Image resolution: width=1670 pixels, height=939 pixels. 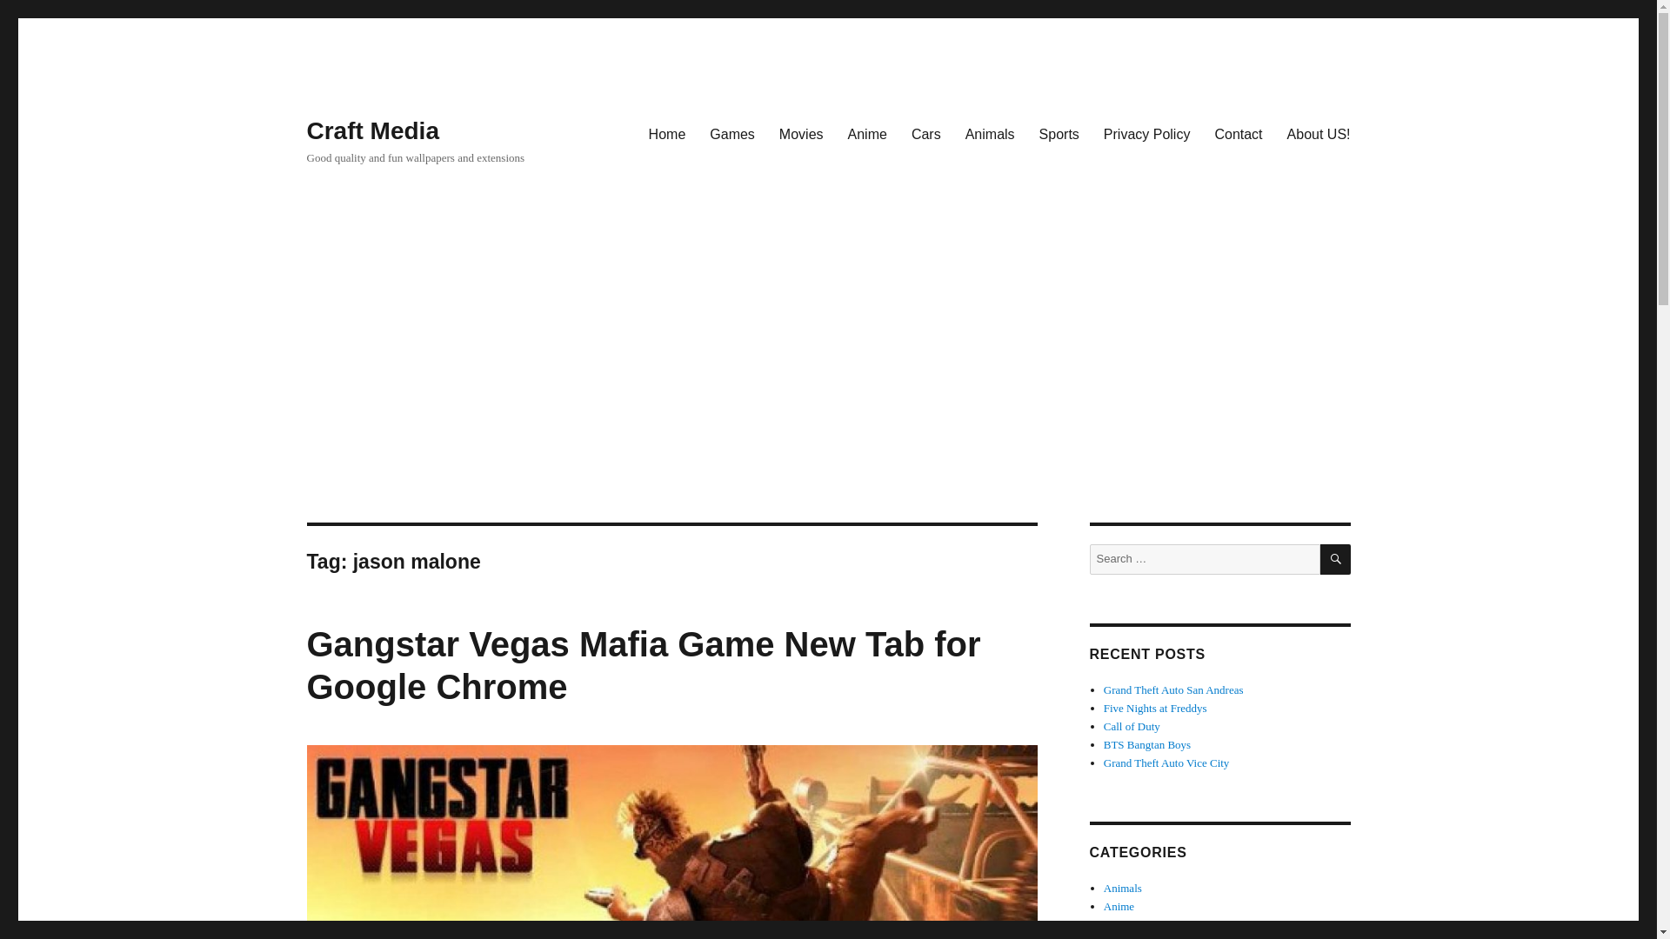 What do you see at coordinates (1336, 559) in the screenshot?
I see `SEARCH` at bounding box center [1336, 559].